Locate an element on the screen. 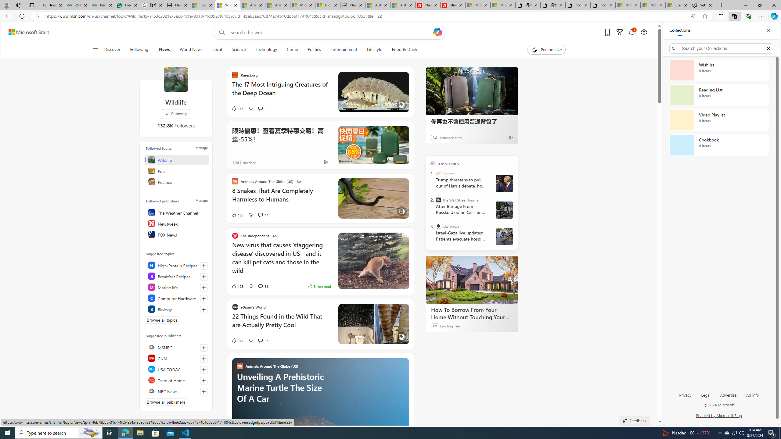  View comments 11 Comment is located at coordinates (260, 215).